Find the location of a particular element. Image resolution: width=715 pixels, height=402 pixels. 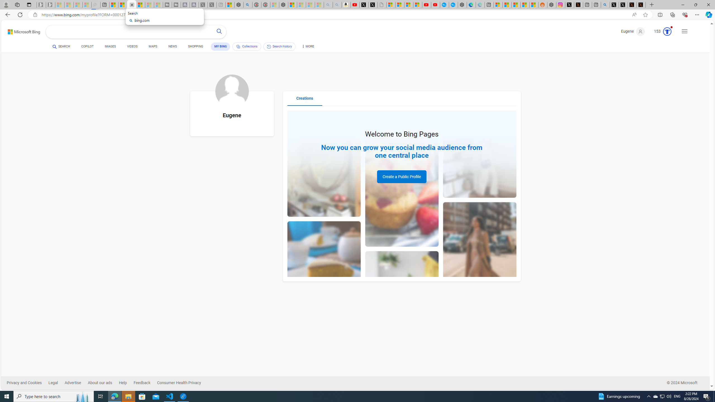

Microsoft account | Microsoft Account Privacy Settings is located at coordinates (498, 5).